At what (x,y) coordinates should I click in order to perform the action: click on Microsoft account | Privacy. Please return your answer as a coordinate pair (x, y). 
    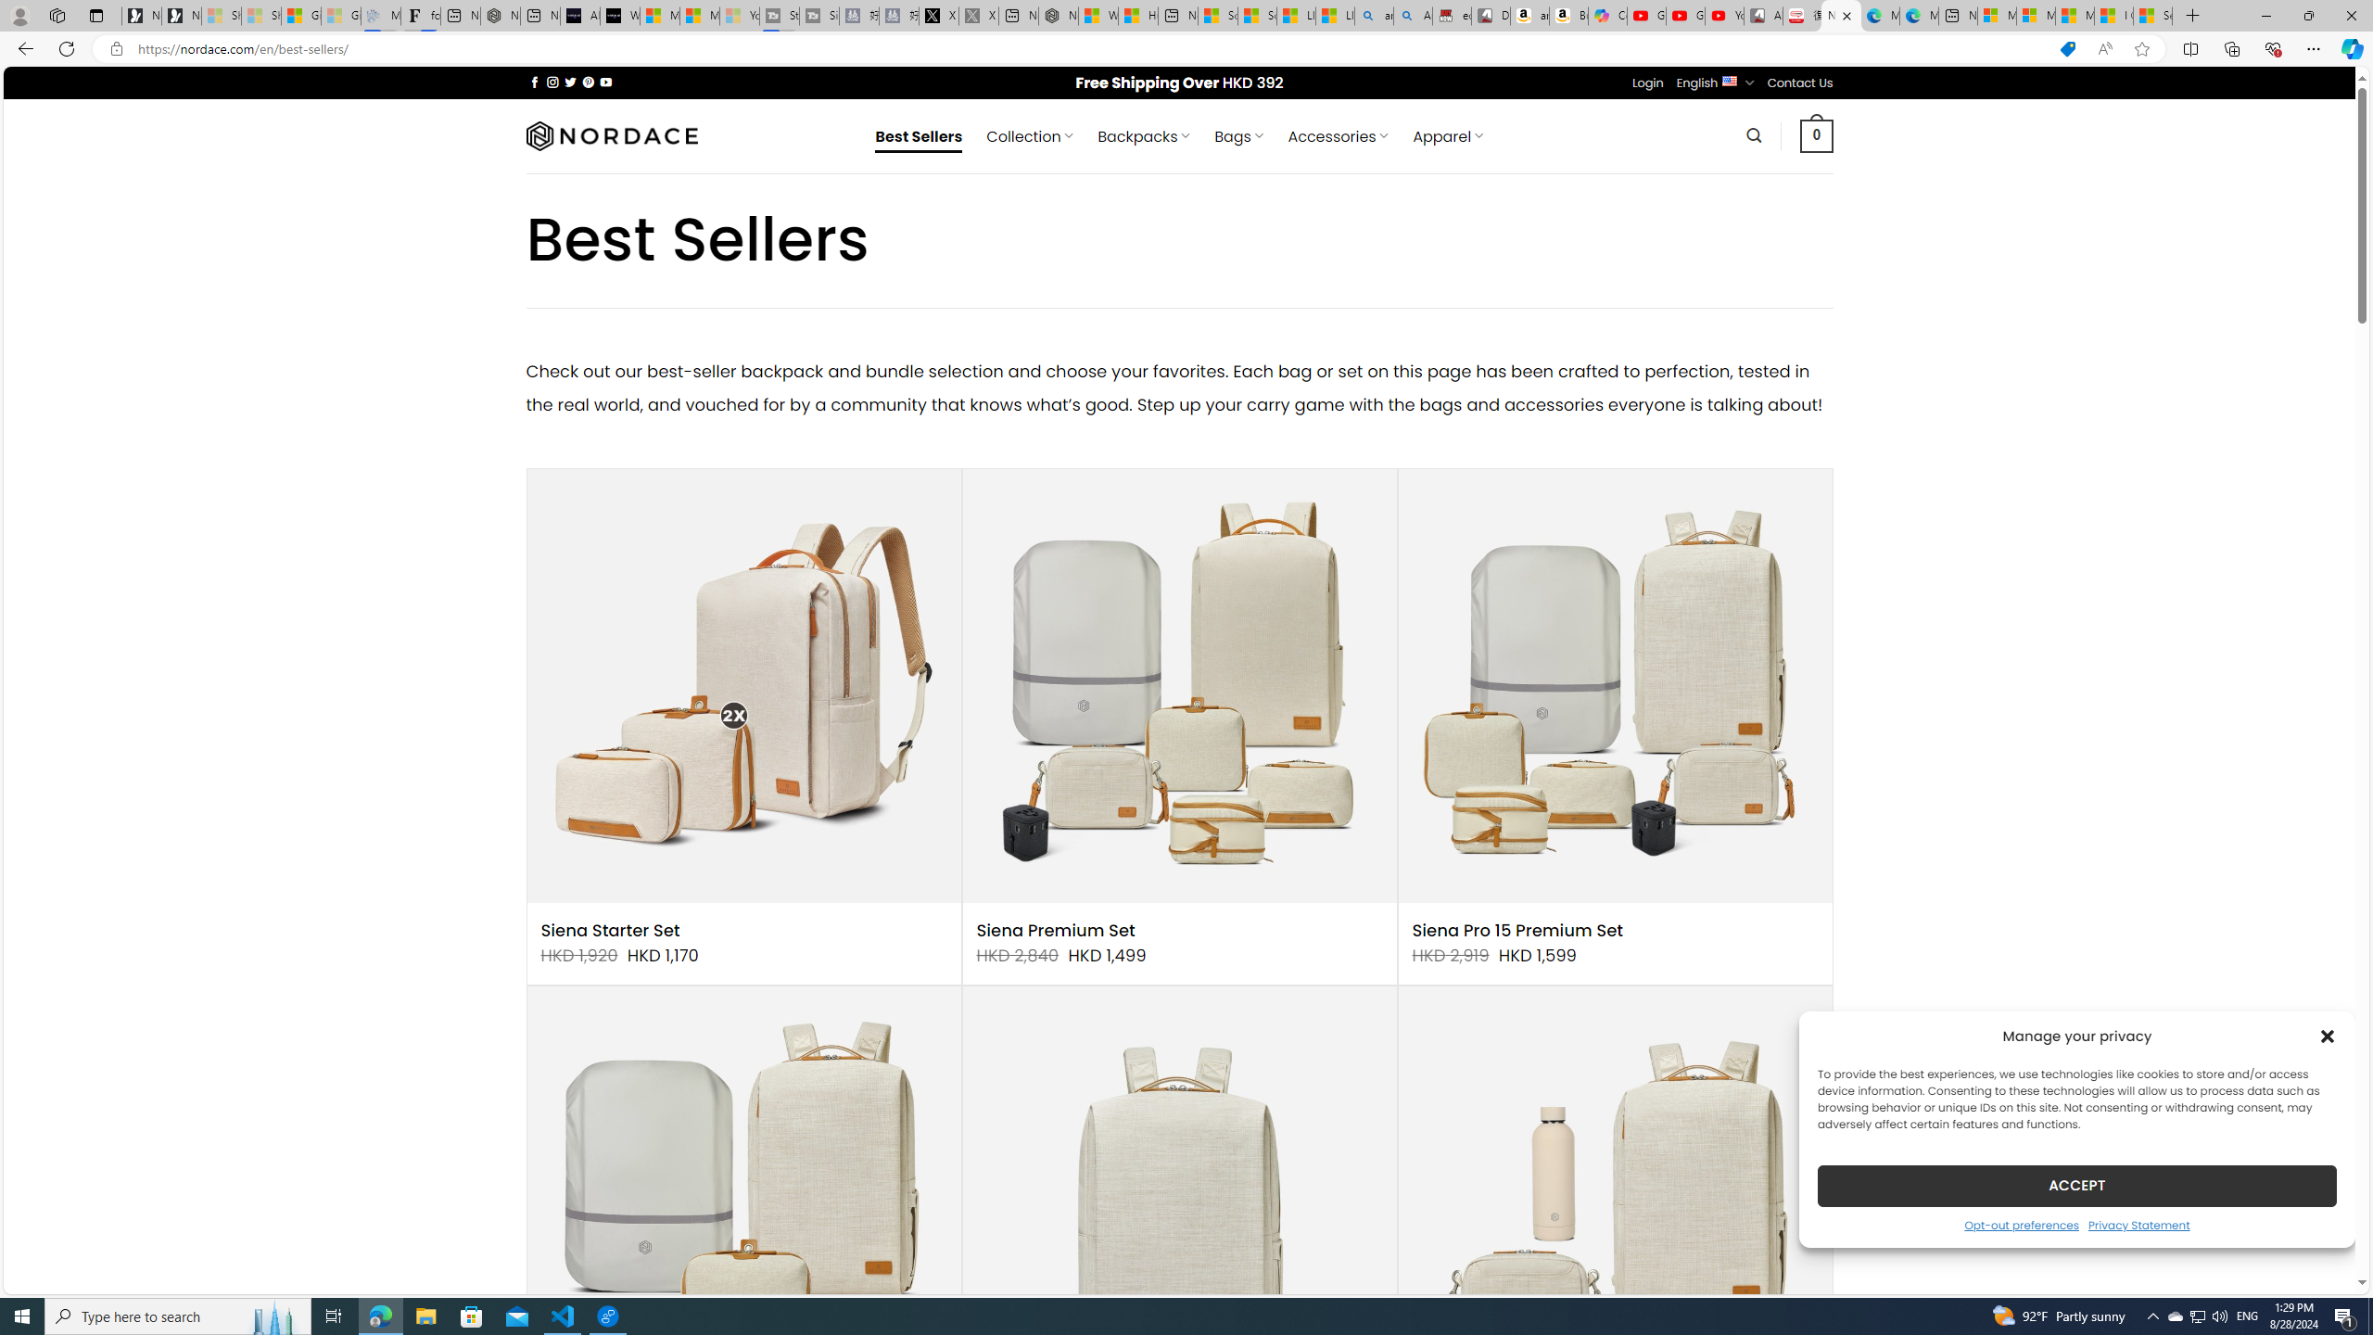
    Looking at the image, I should click on (2036, 16).